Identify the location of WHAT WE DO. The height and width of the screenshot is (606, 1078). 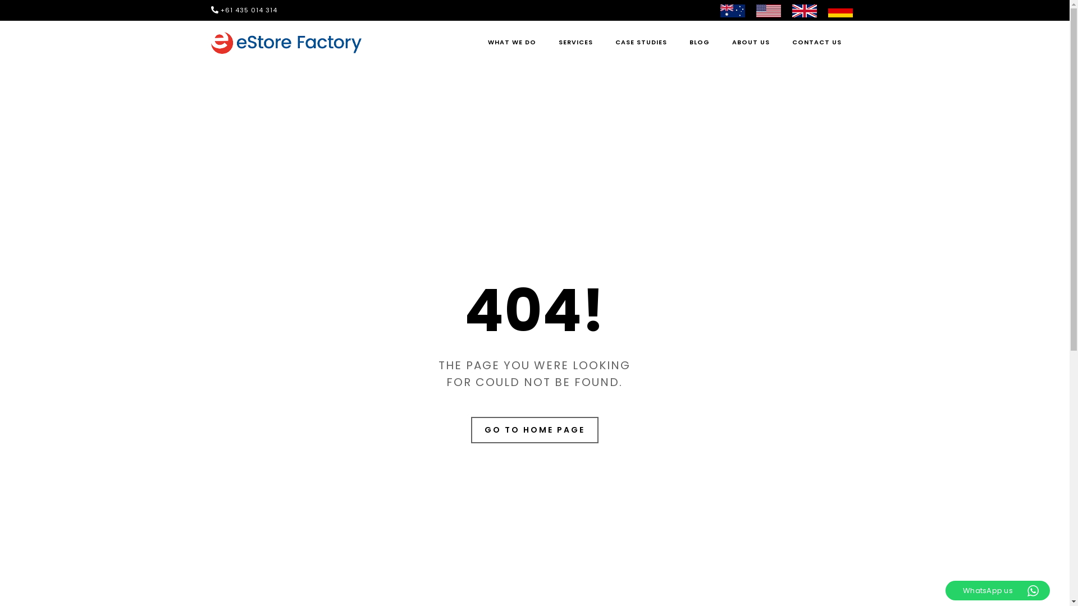
(512, 43).